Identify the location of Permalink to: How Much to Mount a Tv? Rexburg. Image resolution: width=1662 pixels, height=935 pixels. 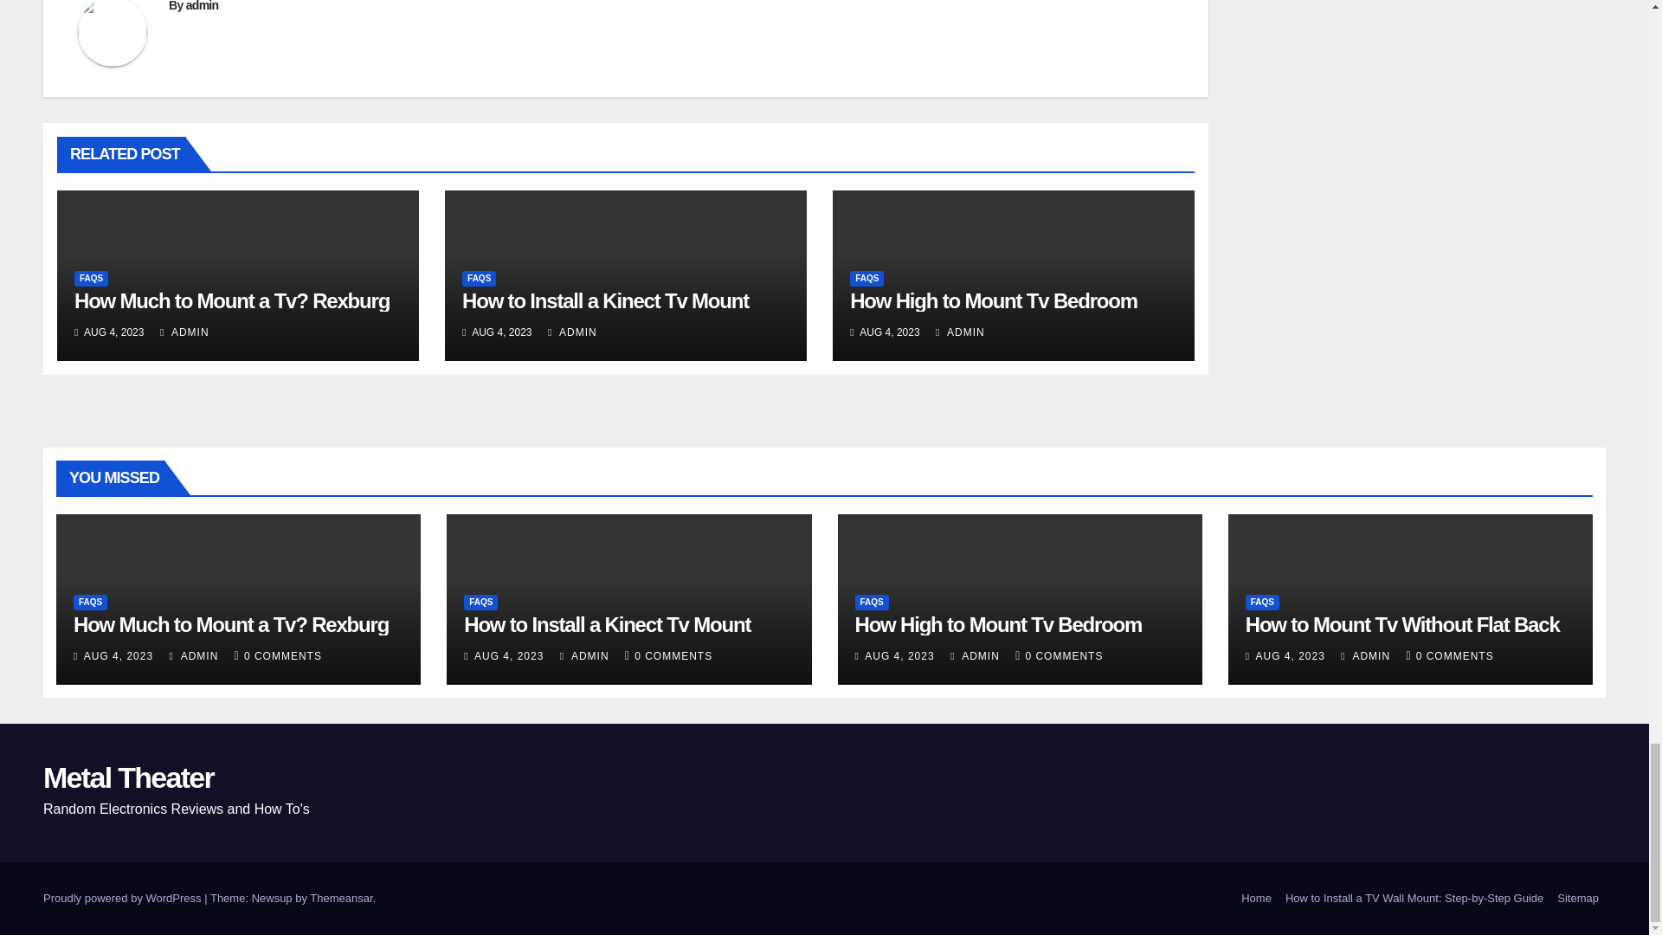
(230, 625).